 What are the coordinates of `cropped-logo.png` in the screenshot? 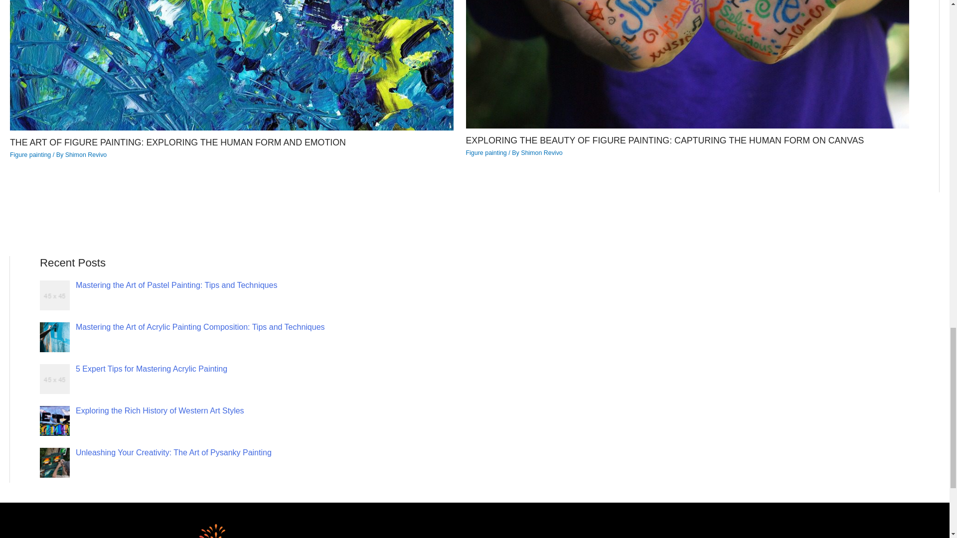 It's located at (243, 530).